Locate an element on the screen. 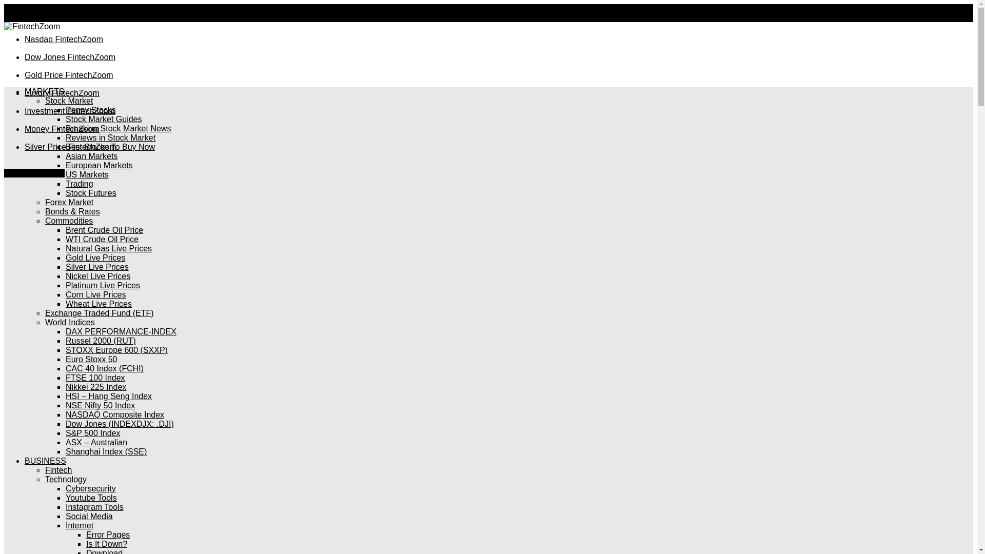 This screenshot has width=985, height=554. Stock Market Guides is located at coordinates (104, 119).